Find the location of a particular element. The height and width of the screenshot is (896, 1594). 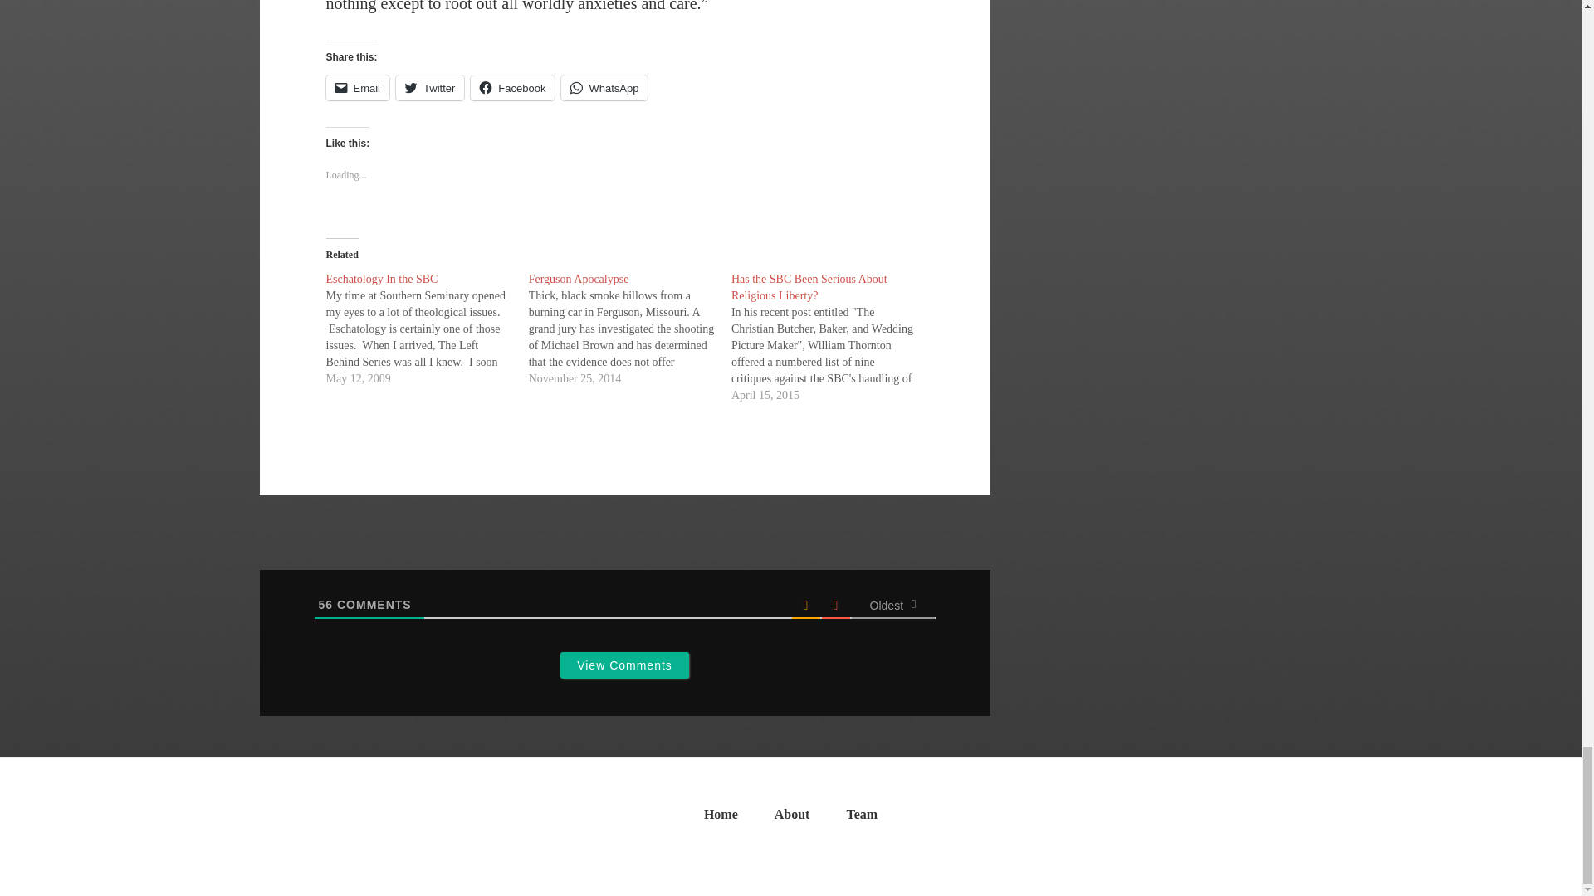

Click to share on Facebook is located at coordinates (512, 87).